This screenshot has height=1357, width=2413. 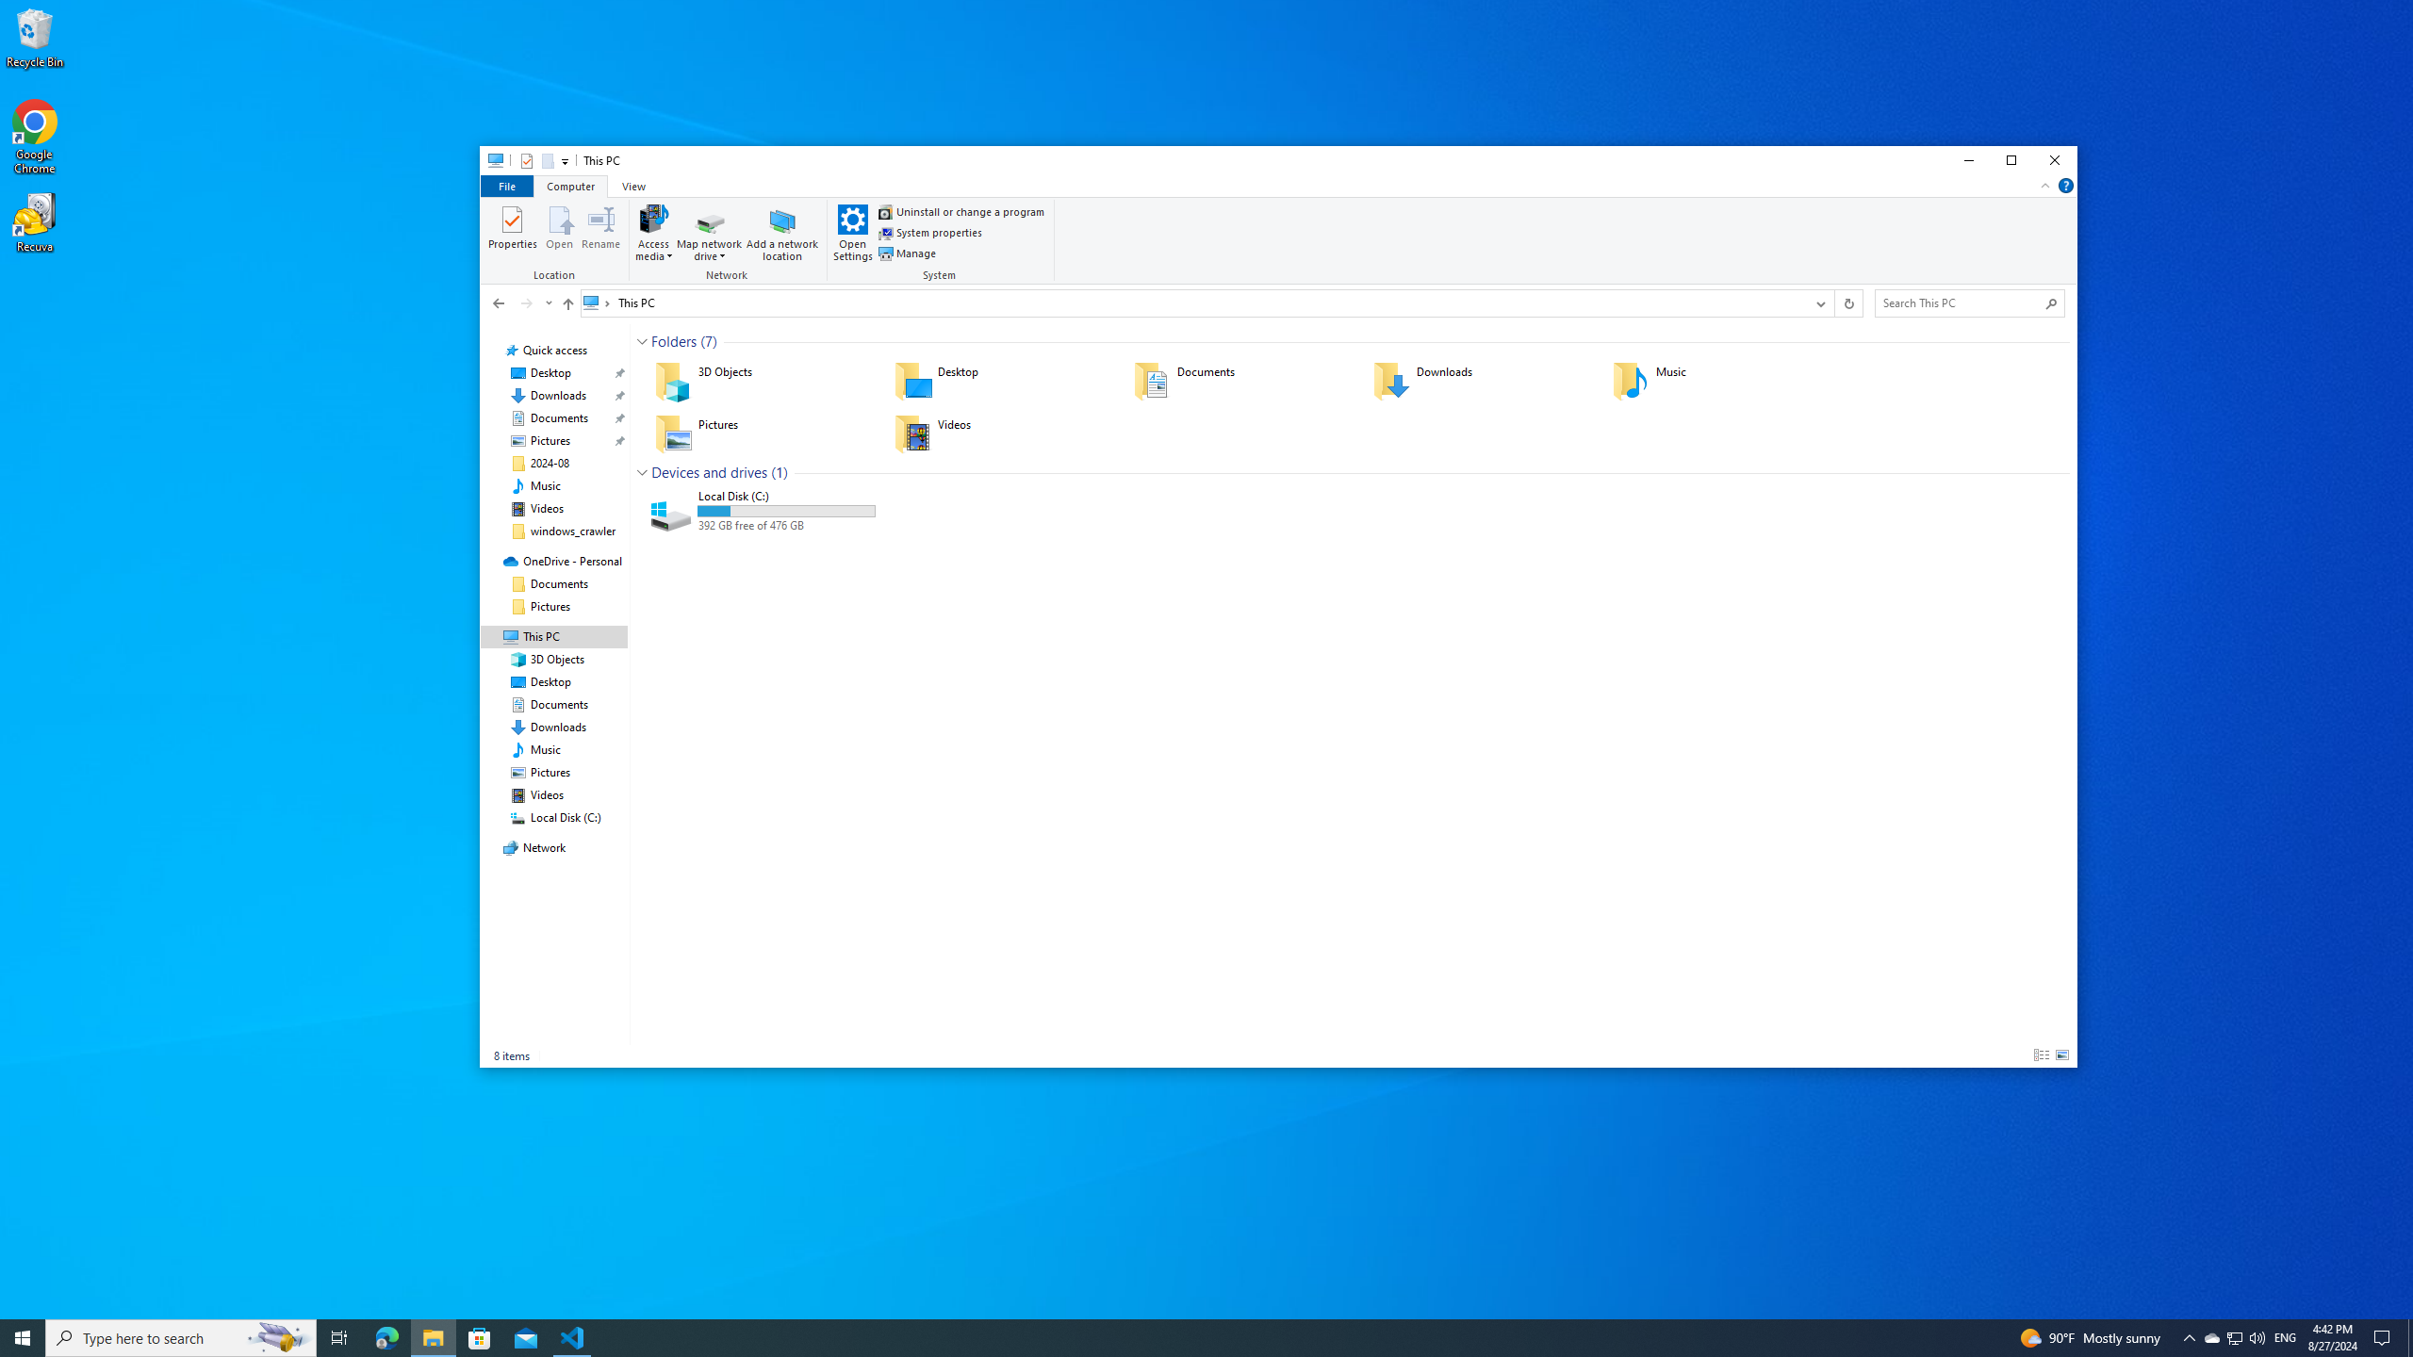 I want to click on File Explorer - 1 running window, so click(x=433, y=1338).